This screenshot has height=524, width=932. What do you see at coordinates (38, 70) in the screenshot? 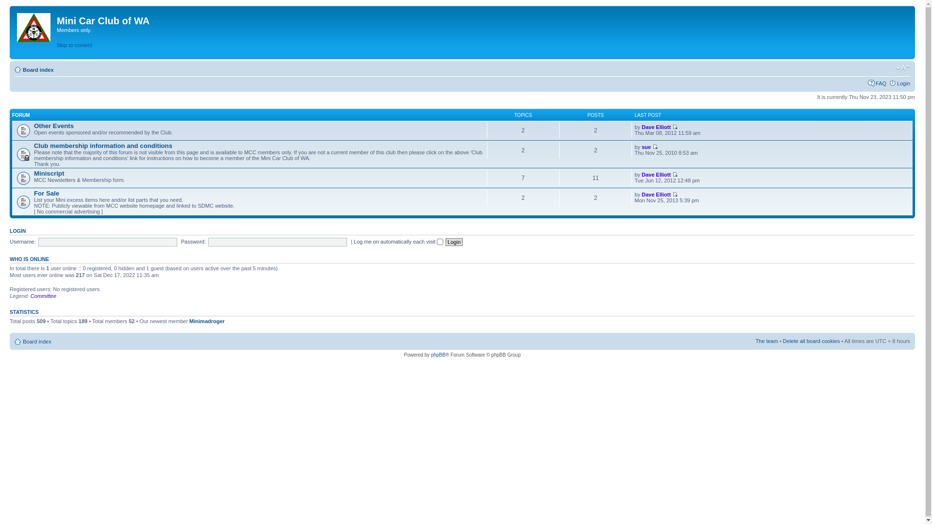
I see `Board index` at bounding box center [38, 70].